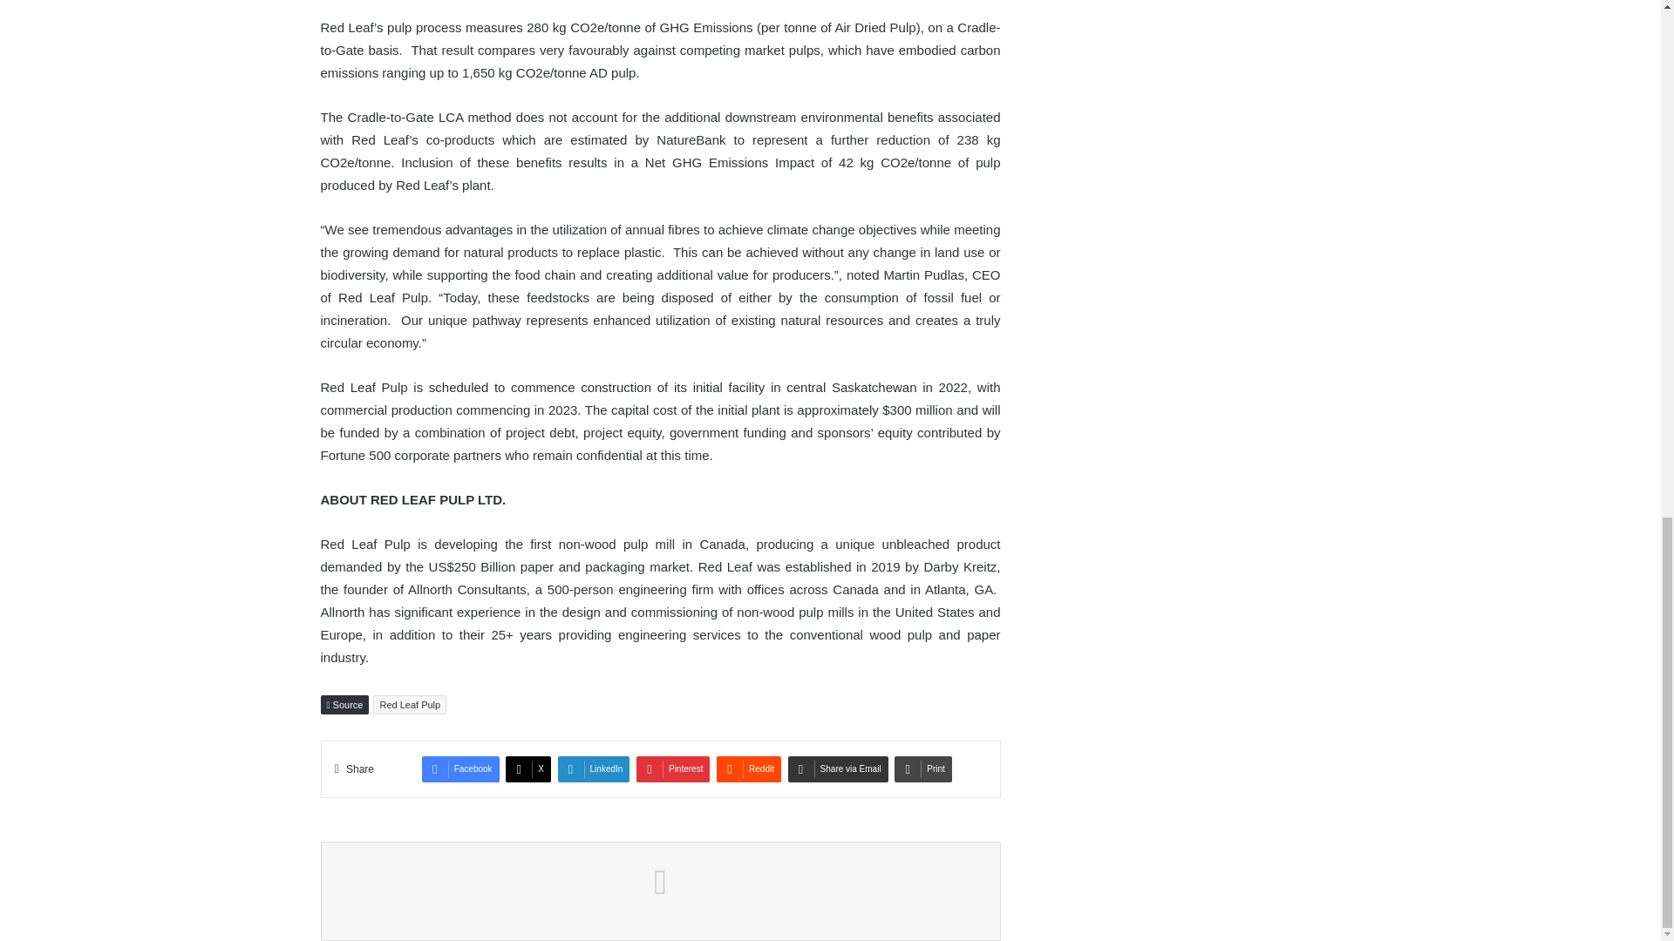 This screenshot has width=1674, height=941. Describe the element at coordinates (460, 768) in the screenshot. I see `Facebook` at that location.